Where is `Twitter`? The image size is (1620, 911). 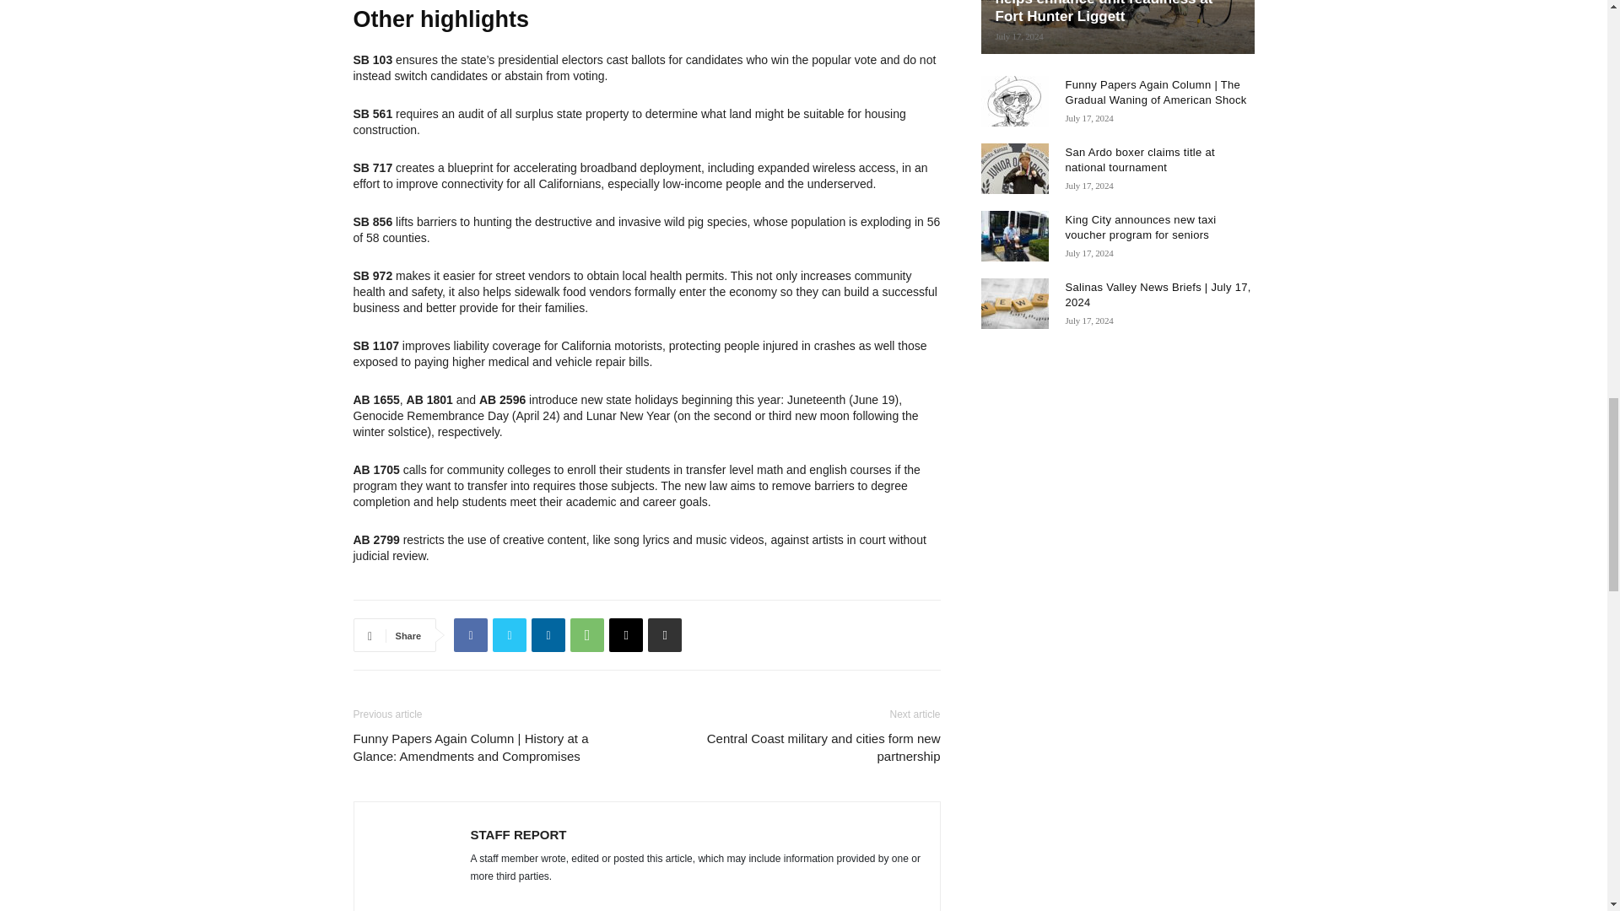
Twitter is located at coordinates (510, 635).